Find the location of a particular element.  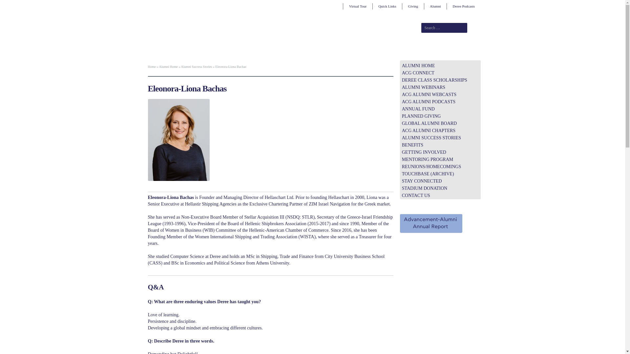

Deree Podcasts is located at coordinates (463, 6).